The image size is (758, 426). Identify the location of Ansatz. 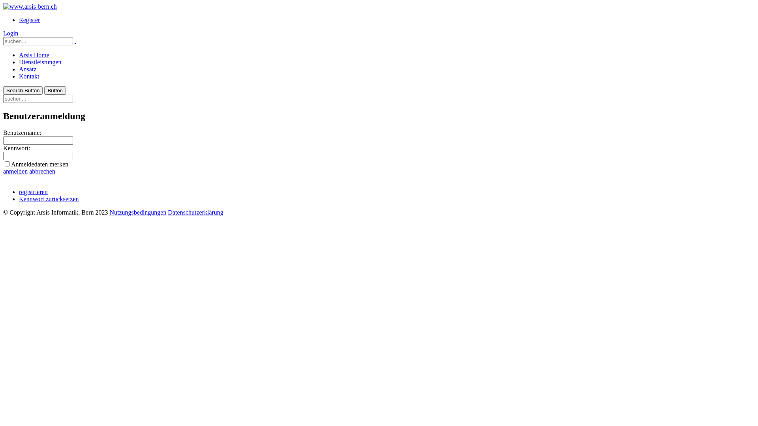
(28, 69).